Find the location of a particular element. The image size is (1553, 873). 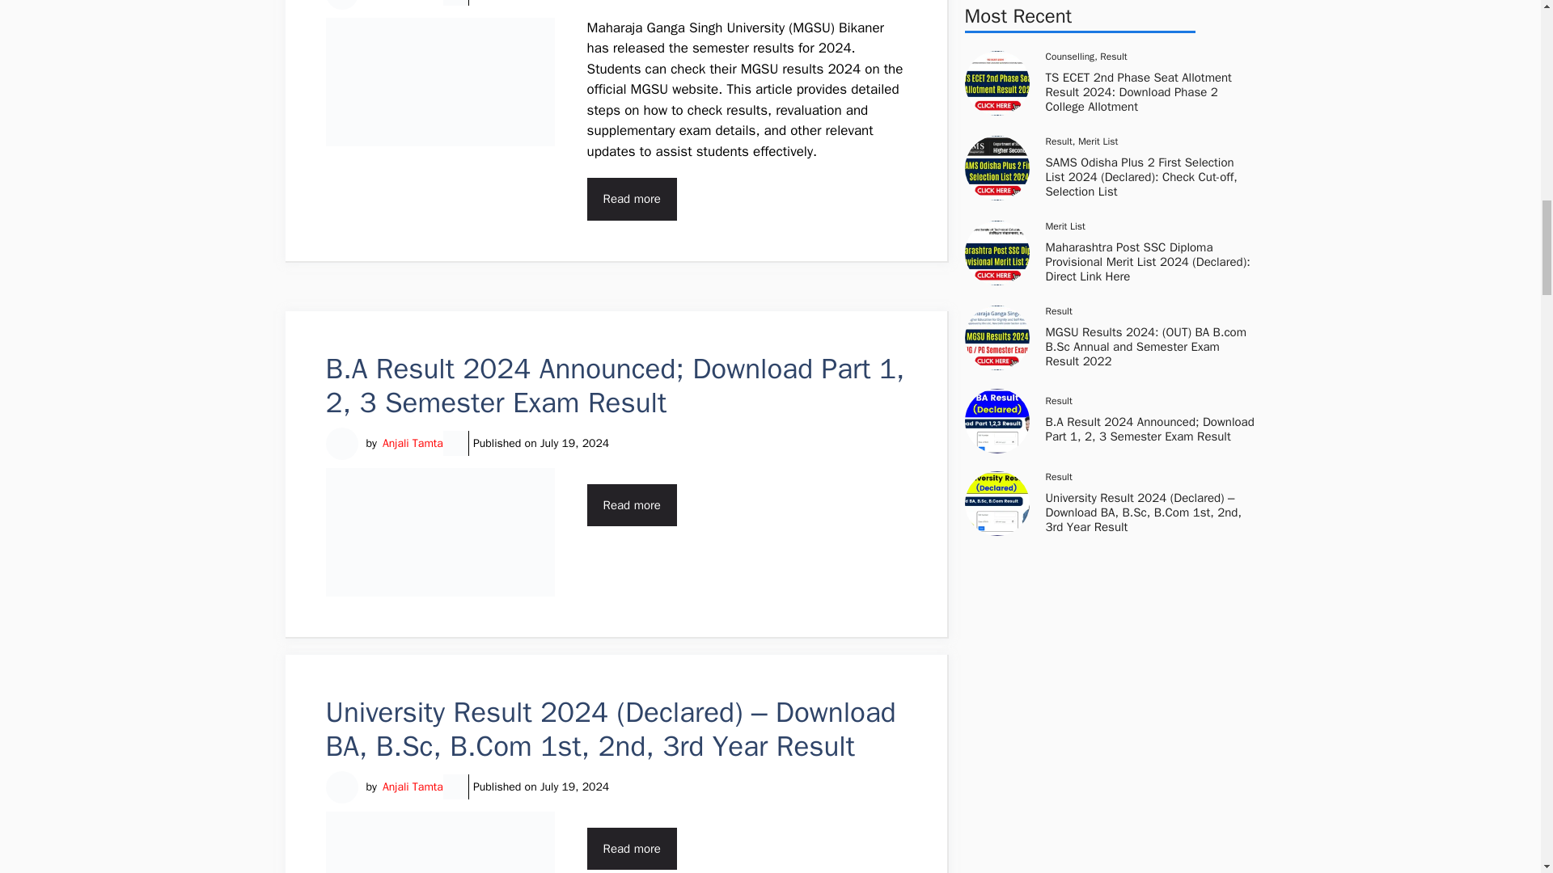

Anjali Tamta is located at coordinates (413, 443).